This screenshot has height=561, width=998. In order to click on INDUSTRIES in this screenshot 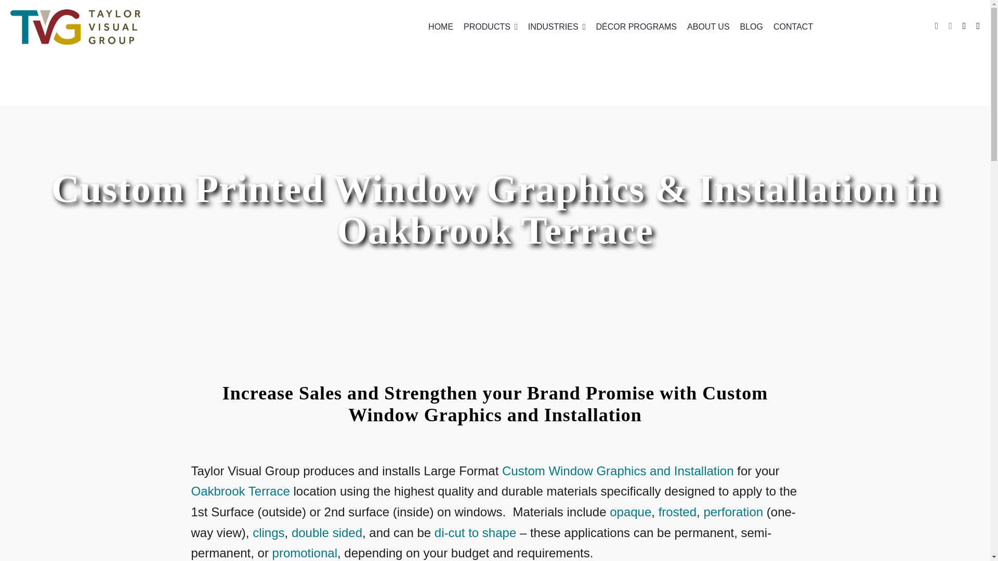, I will do `click(557, 27)`.